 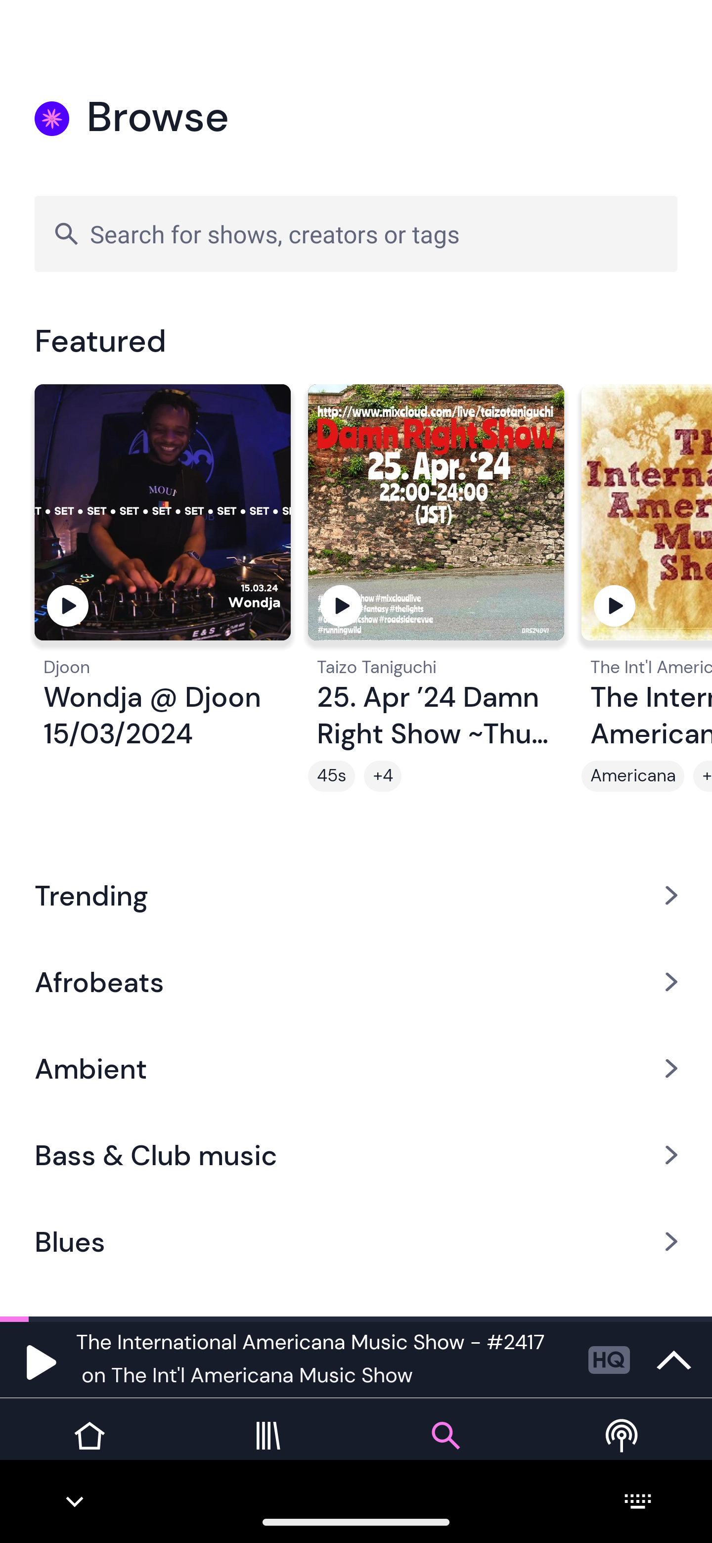 What do you see at coordinates (331, 776) in the screenshot?
I see `45s` at bounding box center [331, 776].